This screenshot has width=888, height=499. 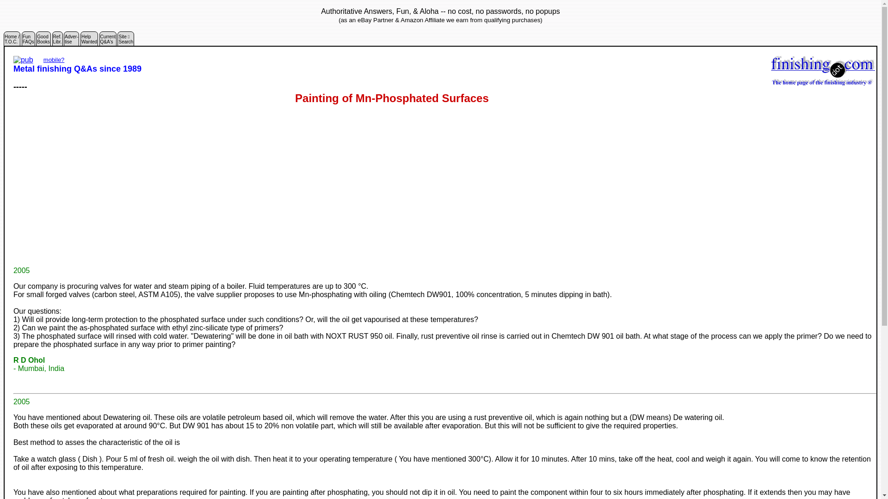 I want to click on Recommended metal finishing books, so click(x=108, y=41).